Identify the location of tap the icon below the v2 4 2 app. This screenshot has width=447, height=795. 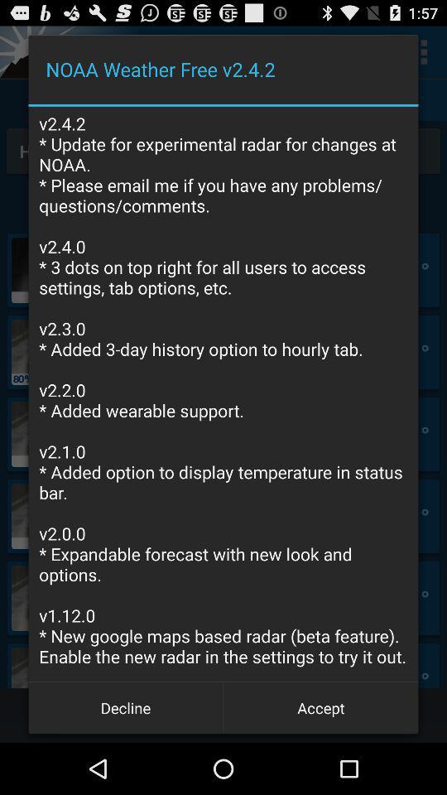
(126, 707).